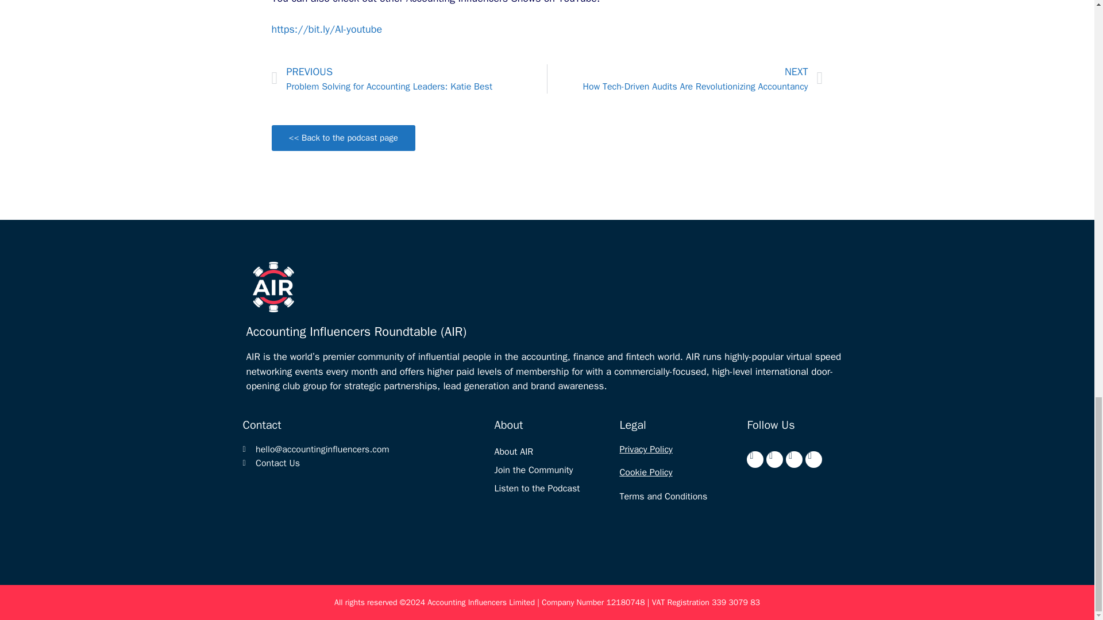 The image size is (1103, 620). I want to click on Join the Community, so click(409, 79).